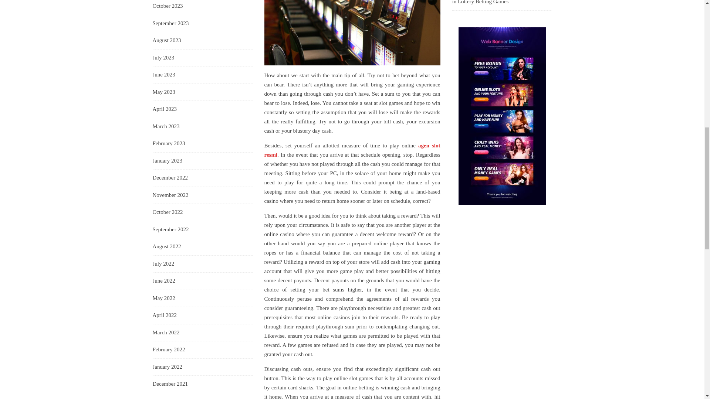  I want to click on October 2022, so click(167, 212).